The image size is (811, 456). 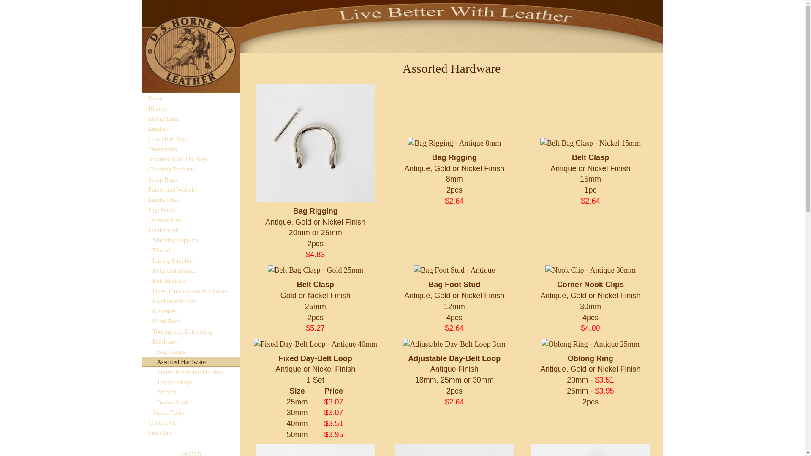 I want to click on Leathercraft, so click(x=191, y=230).